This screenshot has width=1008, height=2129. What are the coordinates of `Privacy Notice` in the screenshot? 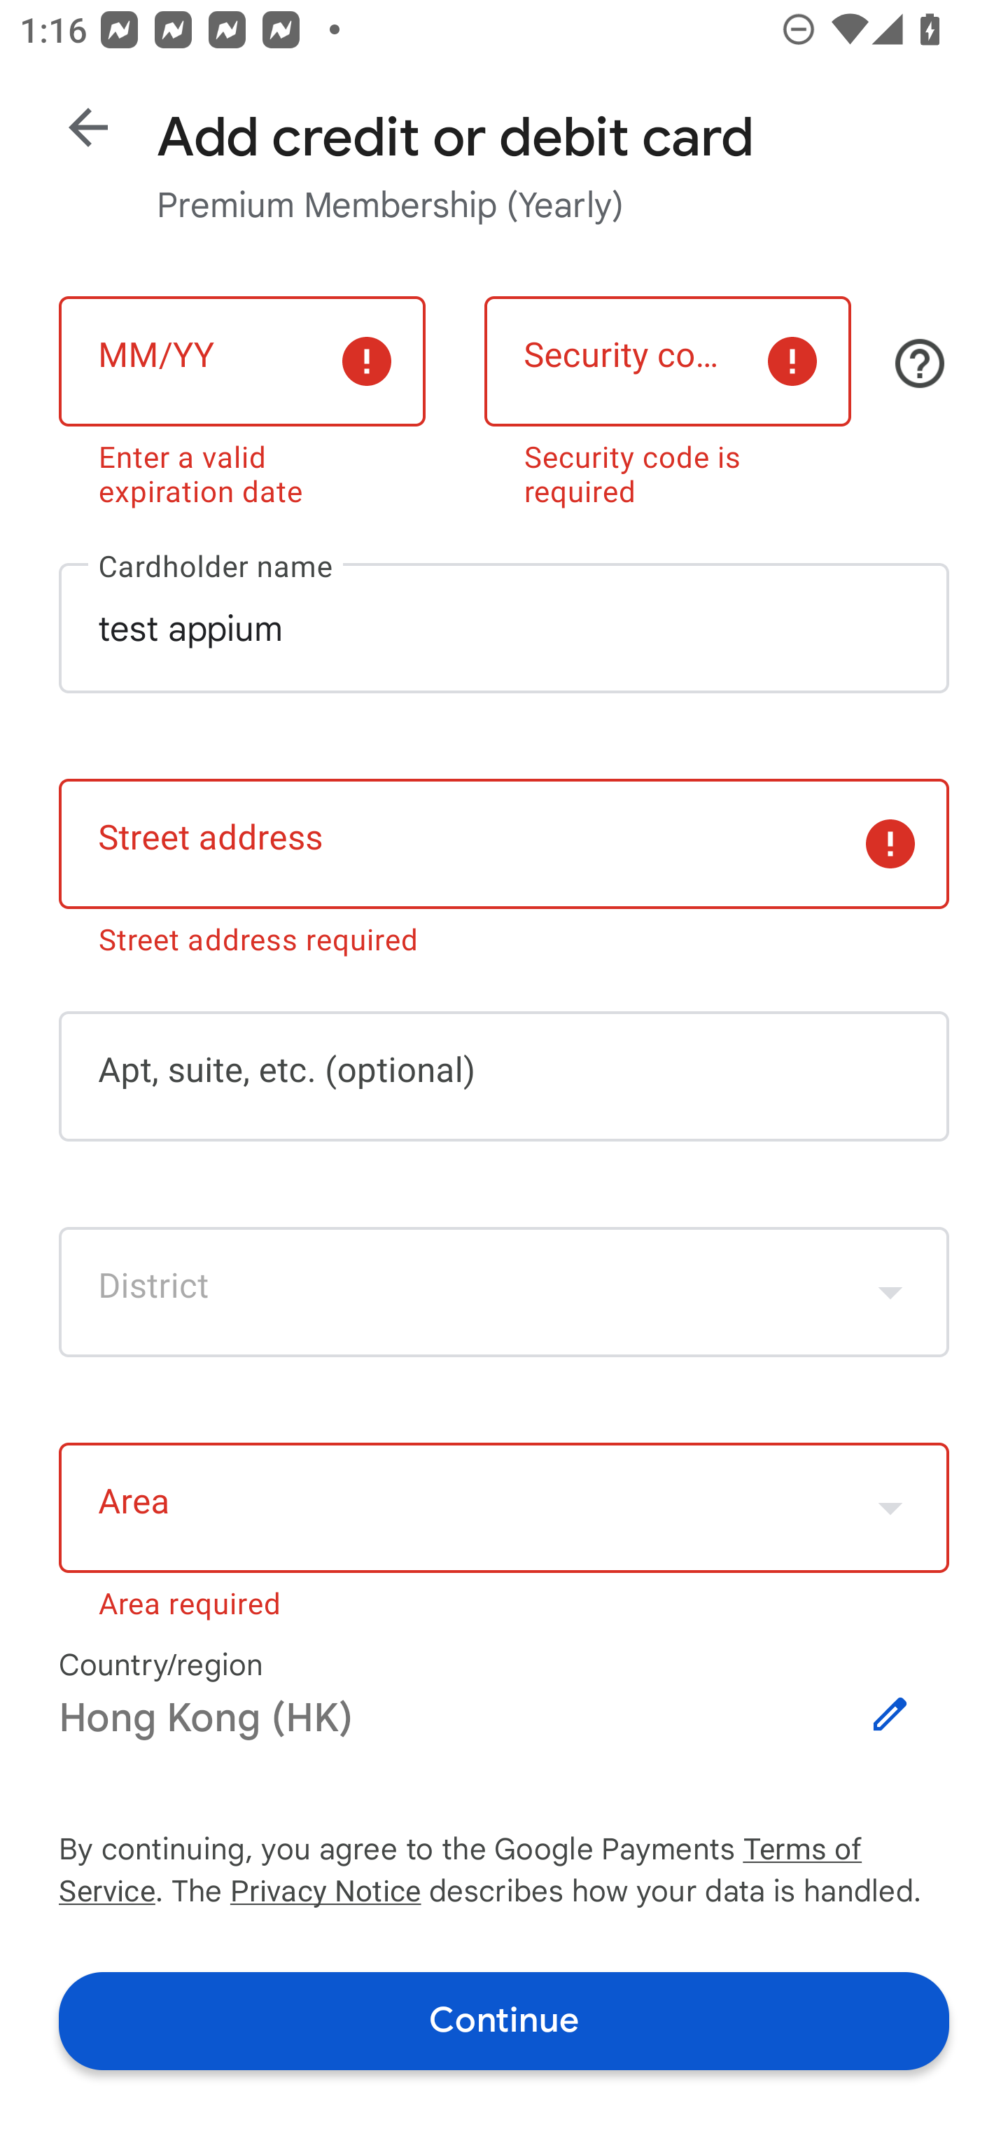 It's located at (325, 1894).